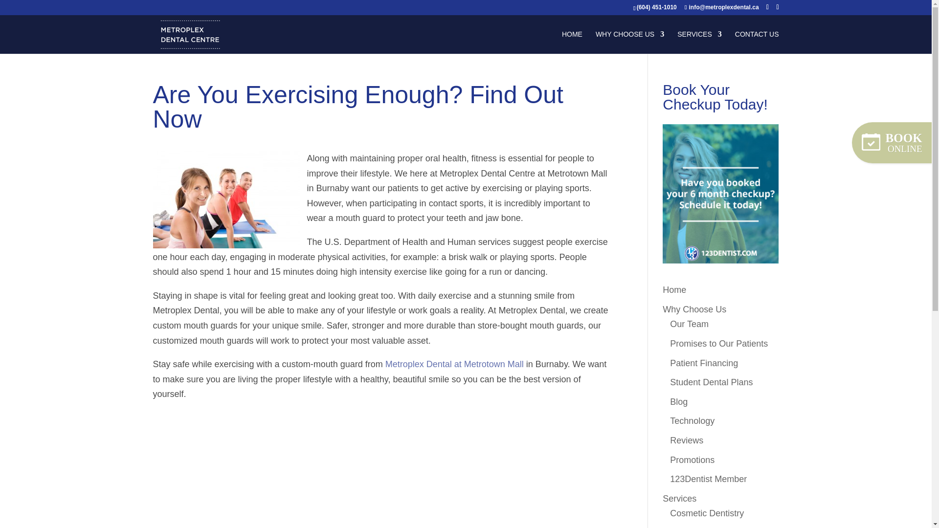 The height and width of the screenshot is (528, 939). What do you see at coordinates (454, 364) in the screenshot?
I see `Metroplex Dental at Metrotown Mall` at bounding box center [454, 364].